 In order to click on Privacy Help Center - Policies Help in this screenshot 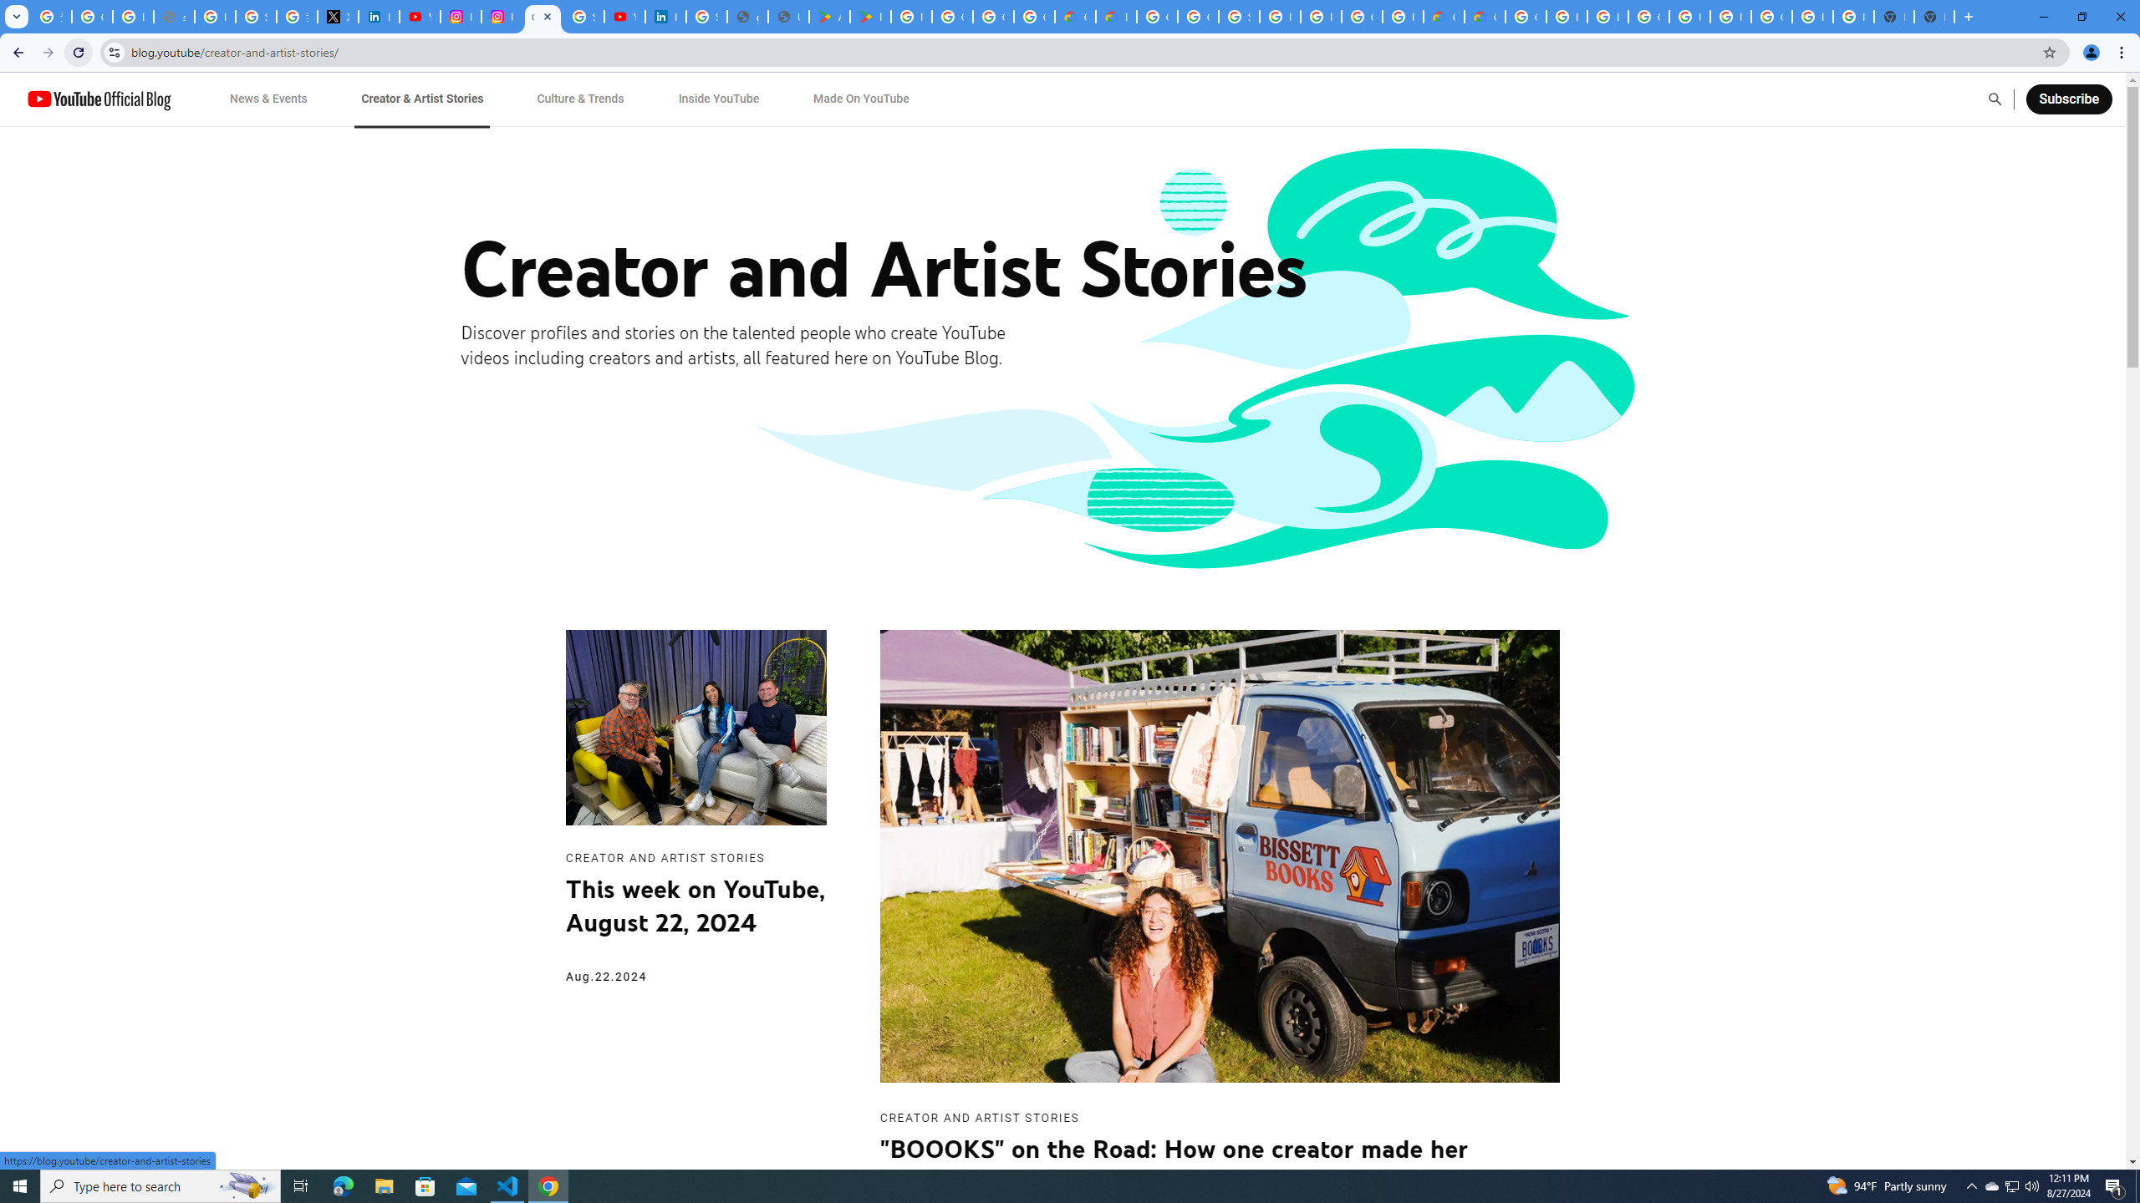, I will do `click(216, 17)`.